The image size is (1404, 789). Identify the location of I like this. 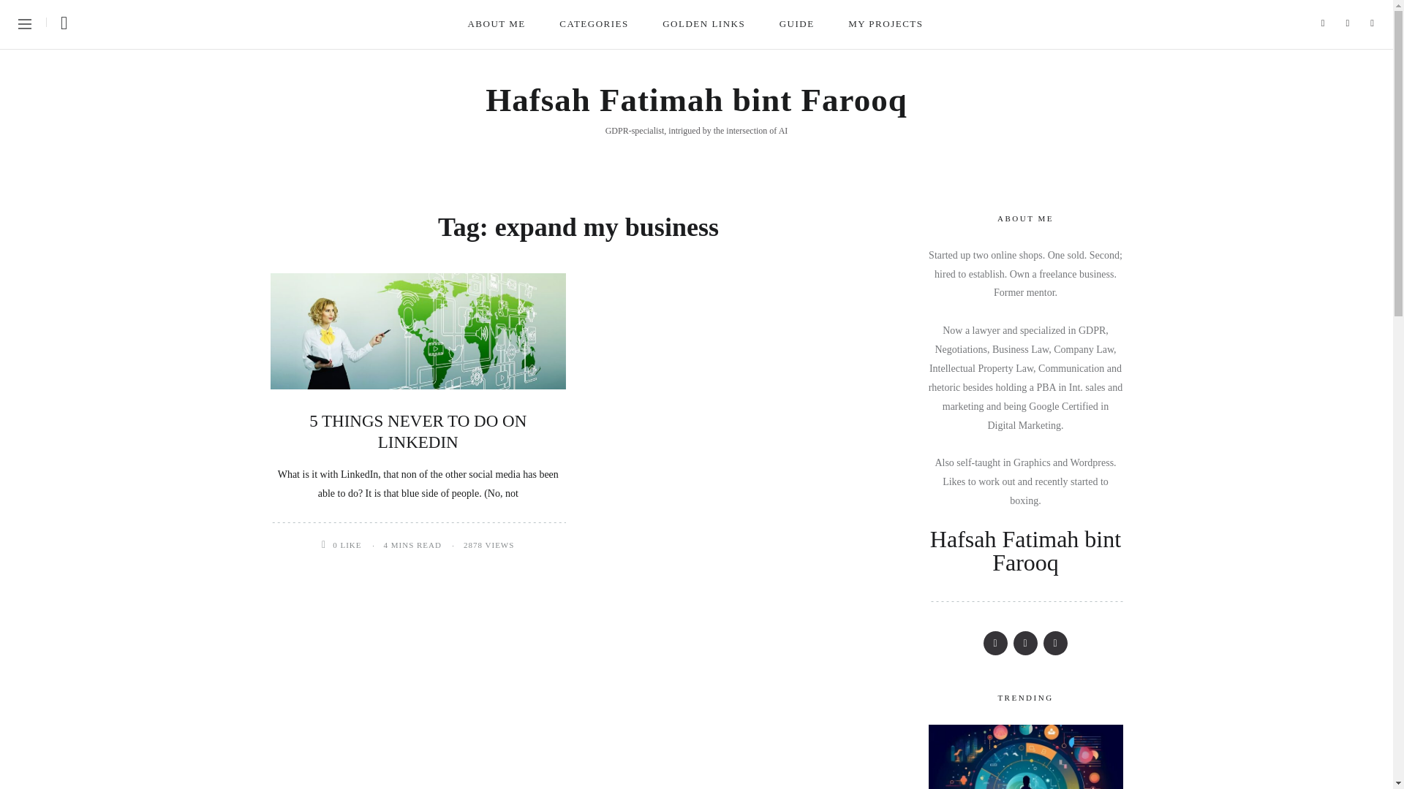
(327, 544).